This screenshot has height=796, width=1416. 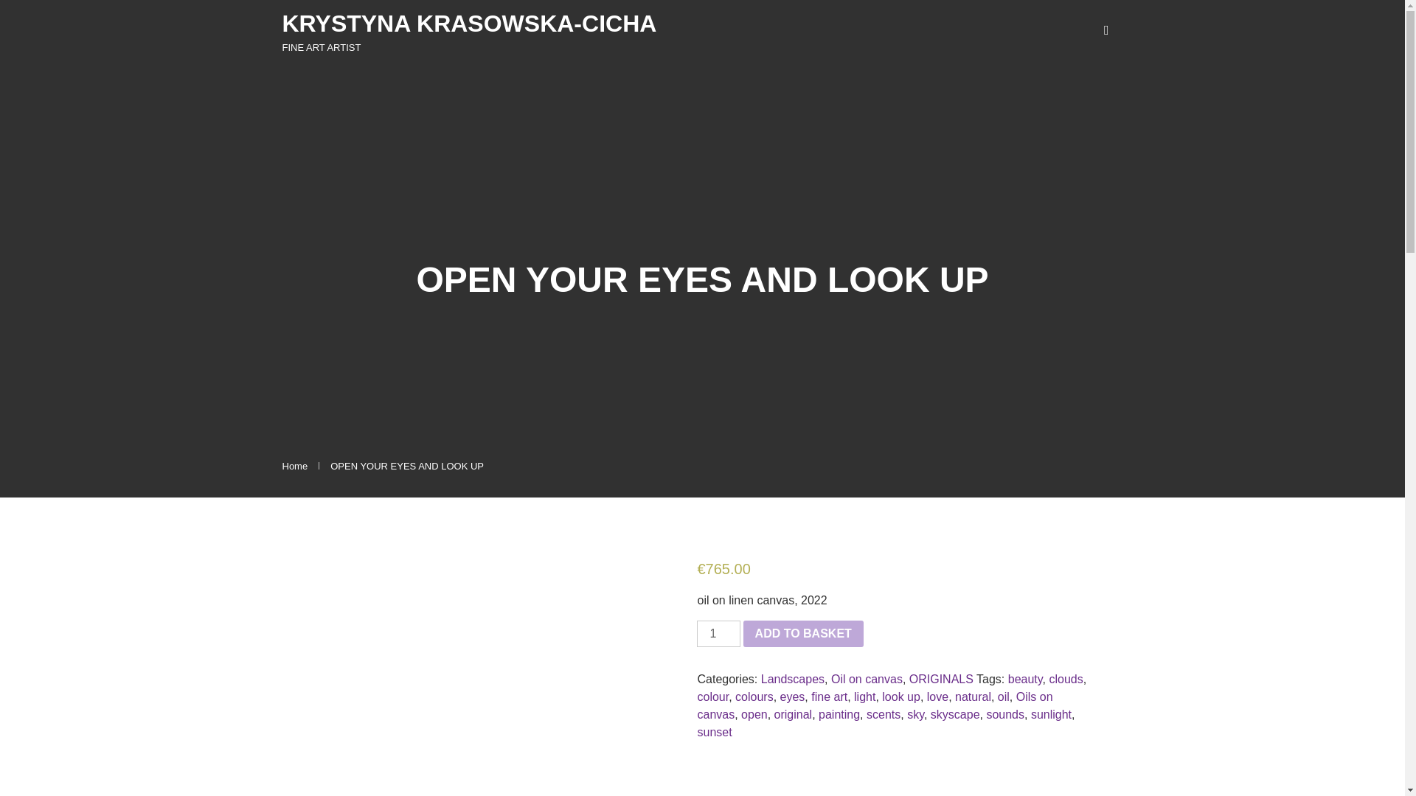 What do you see at coordinates (754, 715) in the screenshot?
I see `open` at bounding box center [754, 715].